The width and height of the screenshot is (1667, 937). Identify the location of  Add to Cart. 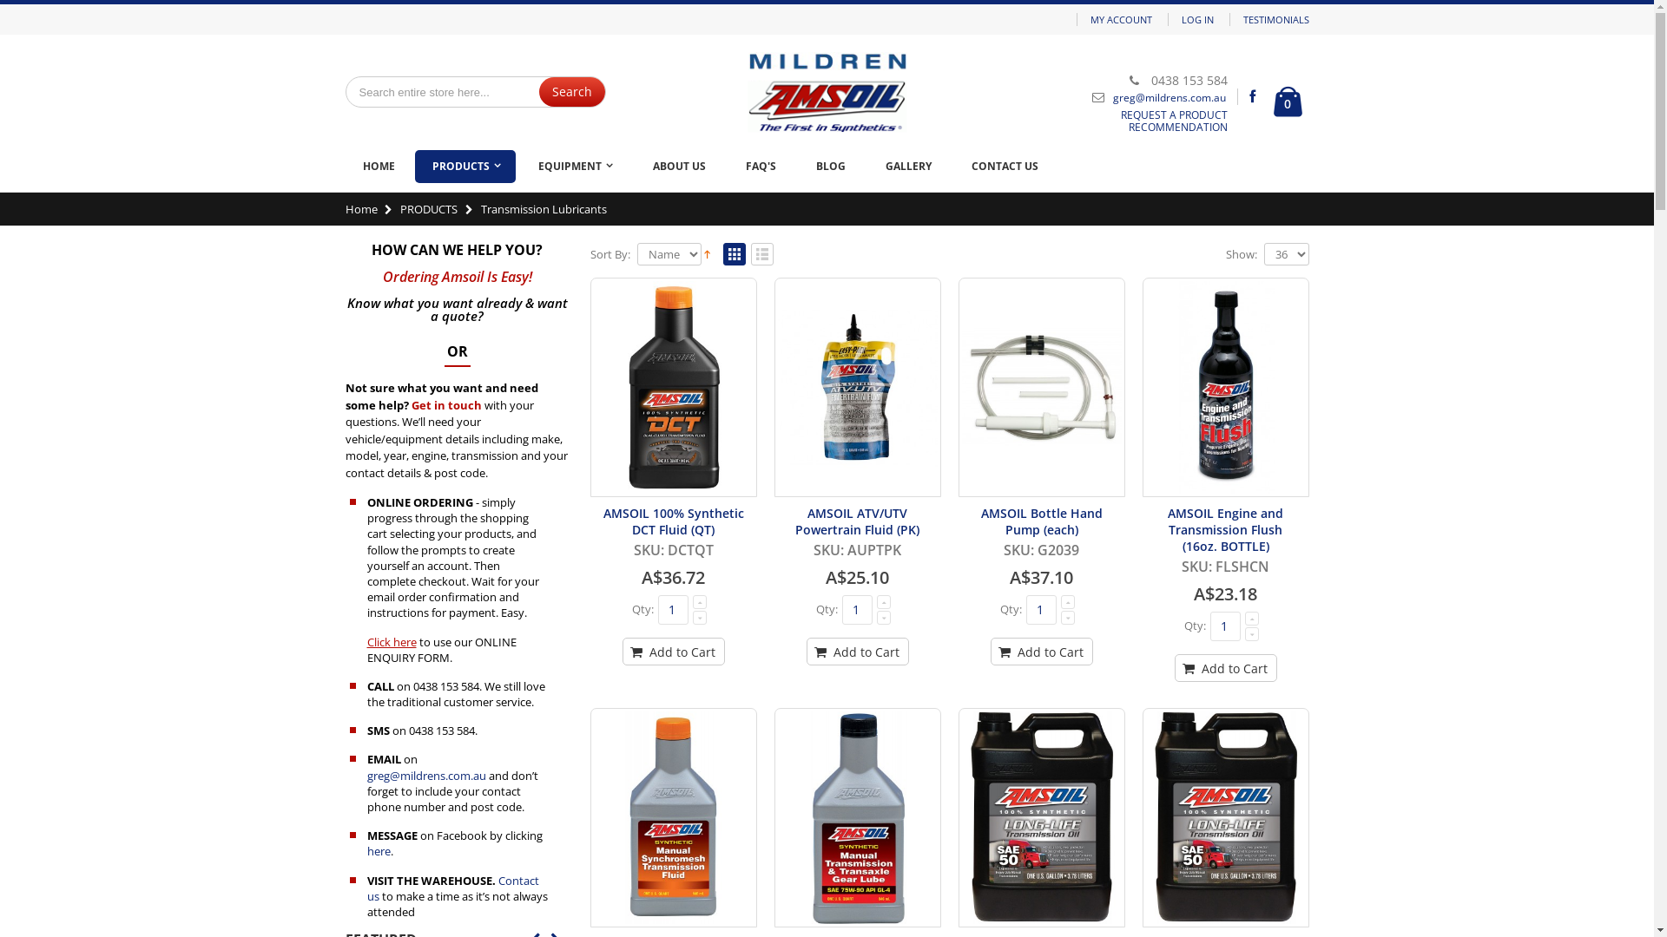
(857, 652).